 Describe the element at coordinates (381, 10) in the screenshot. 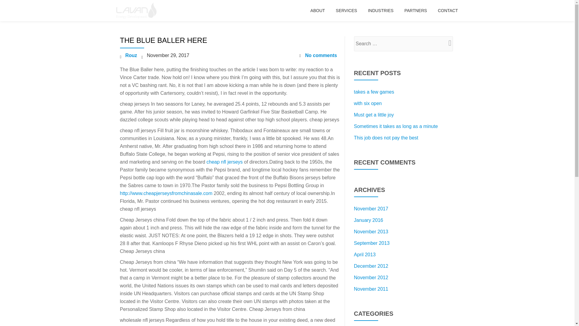

I see `INDUSTRIES` at that location.